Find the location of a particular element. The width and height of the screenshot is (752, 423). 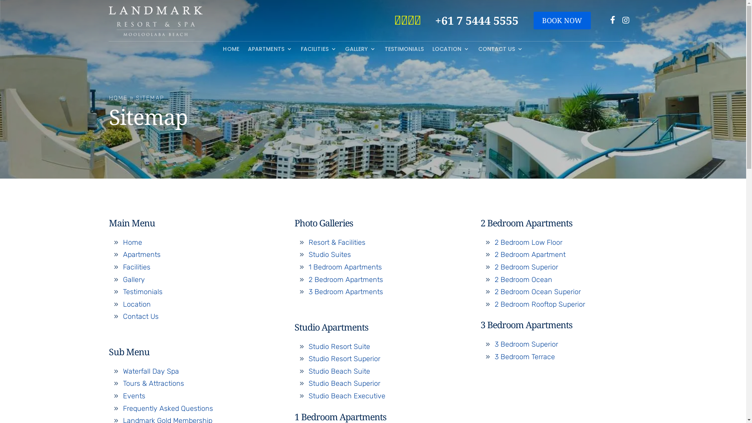

Frequently Asked Questions is located at coordinates (168, 409).